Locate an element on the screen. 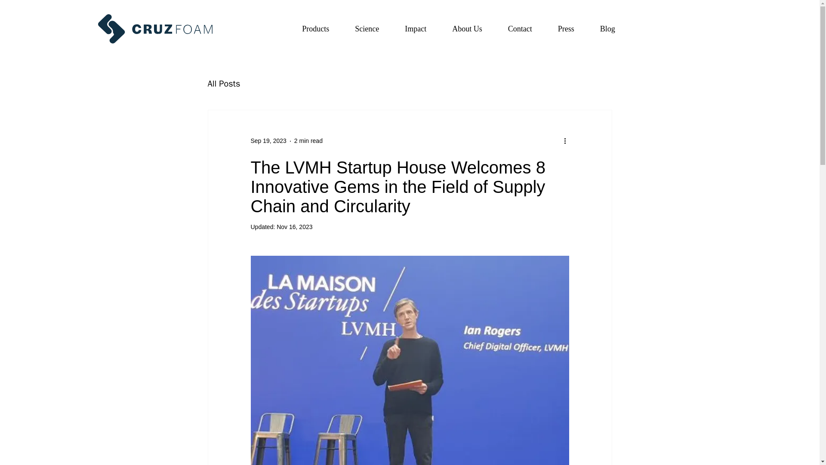 The height and width of the screenshot is (465, 826). Contact is located at coordinates (512, 29).